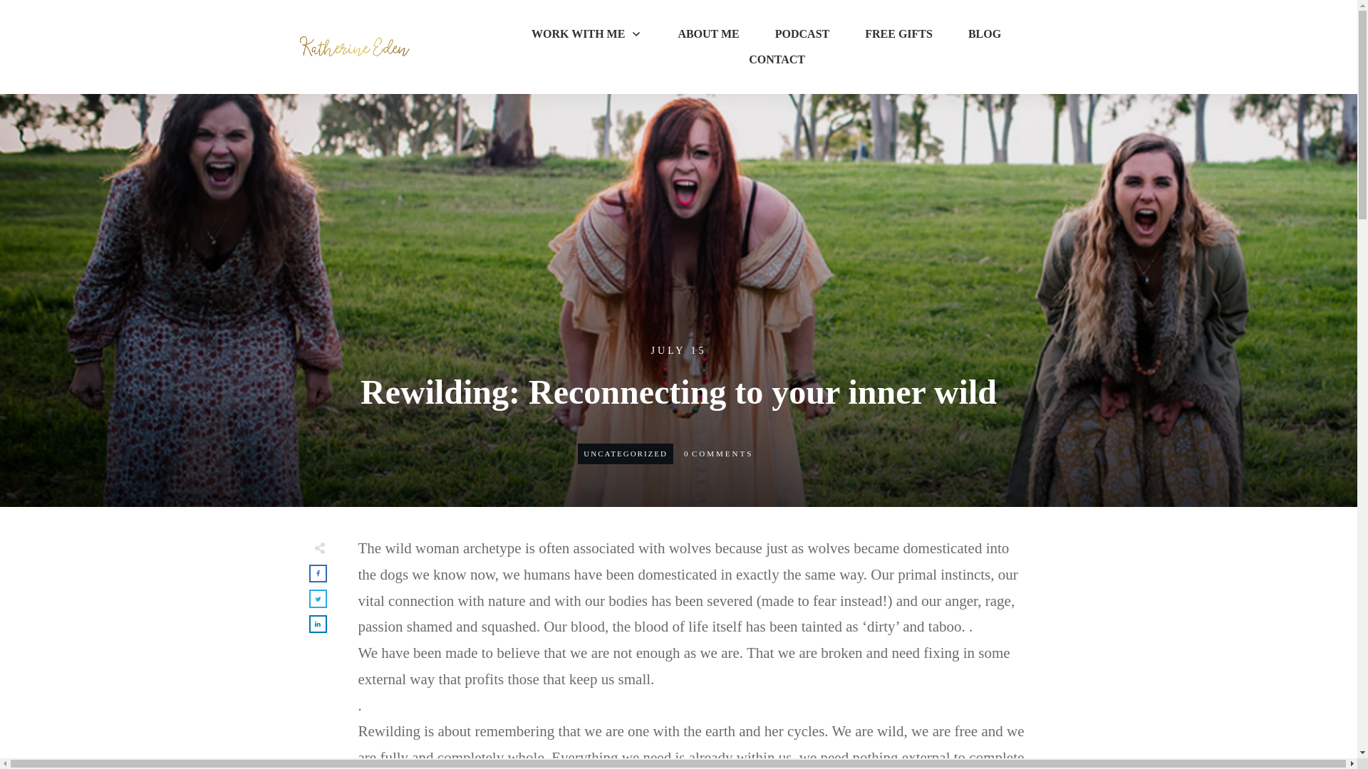  I want to click on Uncategorized, so click(626, 453).